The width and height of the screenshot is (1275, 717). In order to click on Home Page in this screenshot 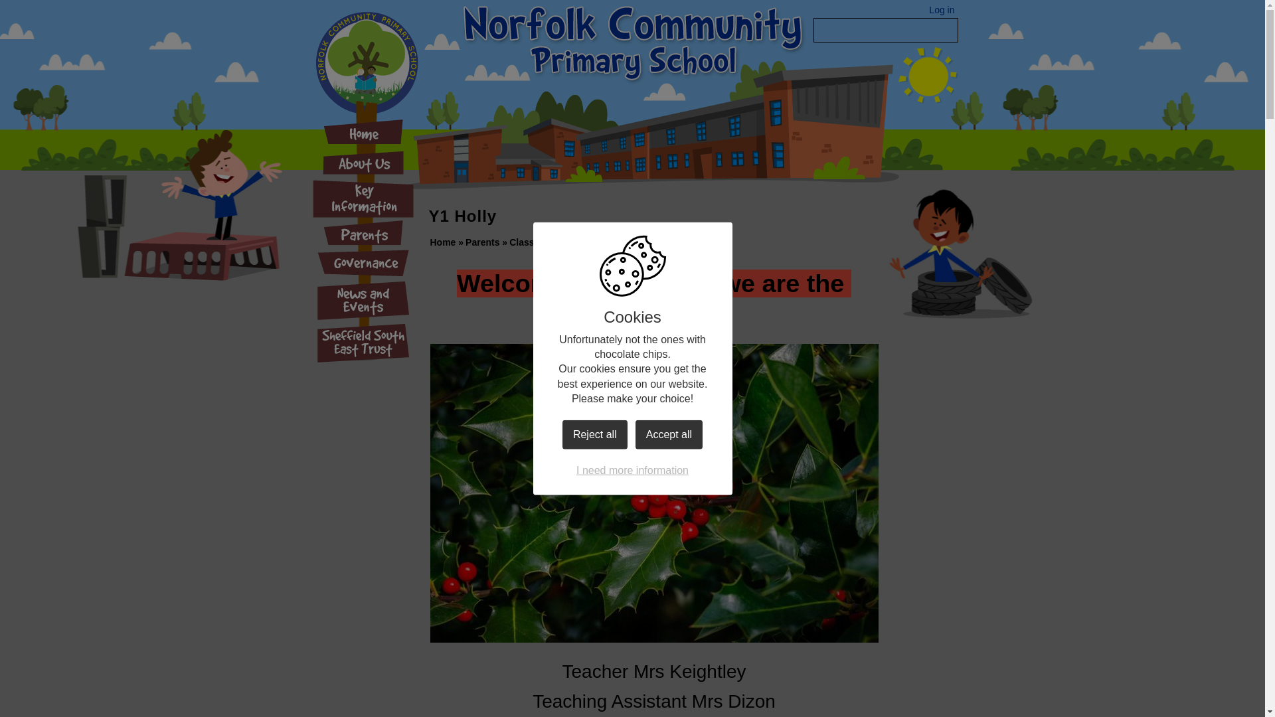, I will do `click(556, 48)`.